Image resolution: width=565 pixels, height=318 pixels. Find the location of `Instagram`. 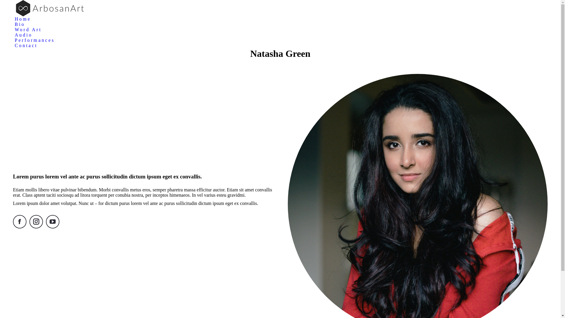

Instagram is located at coordinates (36, 222).